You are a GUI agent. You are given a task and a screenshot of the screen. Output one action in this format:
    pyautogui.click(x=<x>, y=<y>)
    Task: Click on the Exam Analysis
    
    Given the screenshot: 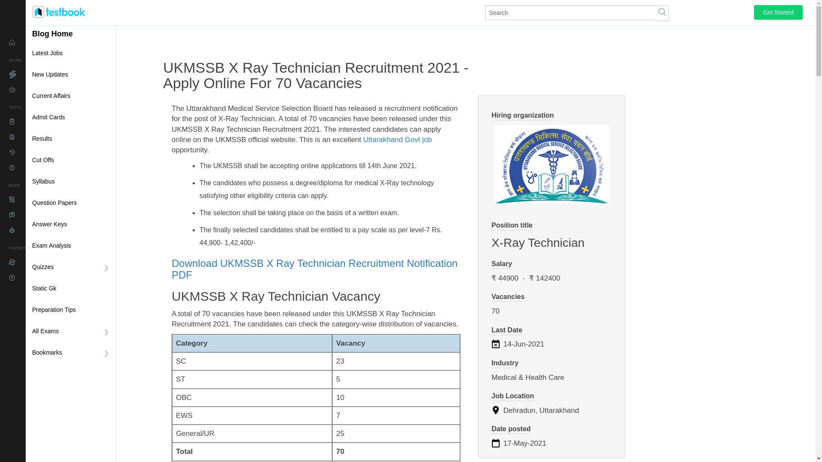 What is the action you would take?
    pyautogui.click(x=70, y=246)
    